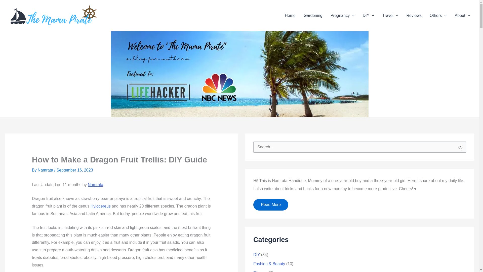 The width and height of the screenshot is (483, 272). I want to click on Home, so click(290, 15).